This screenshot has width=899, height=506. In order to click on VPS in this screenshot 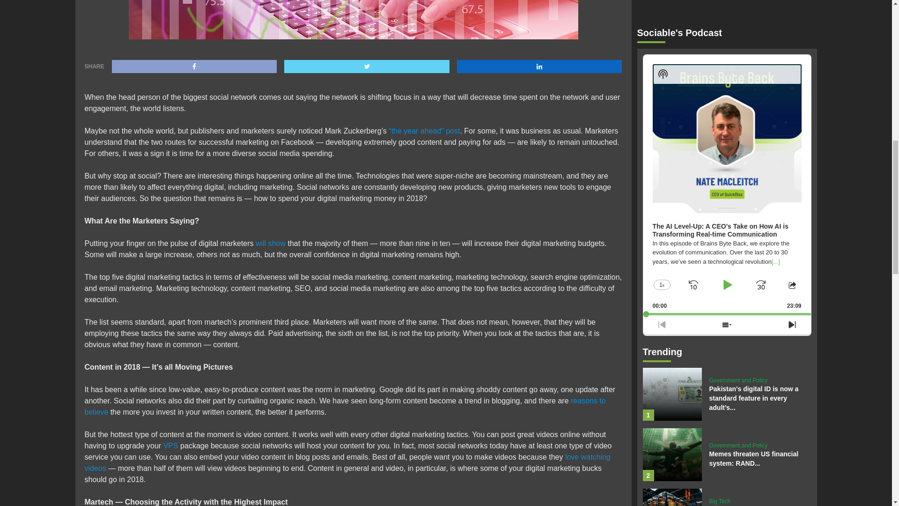, I will do `click(170, 446)`.